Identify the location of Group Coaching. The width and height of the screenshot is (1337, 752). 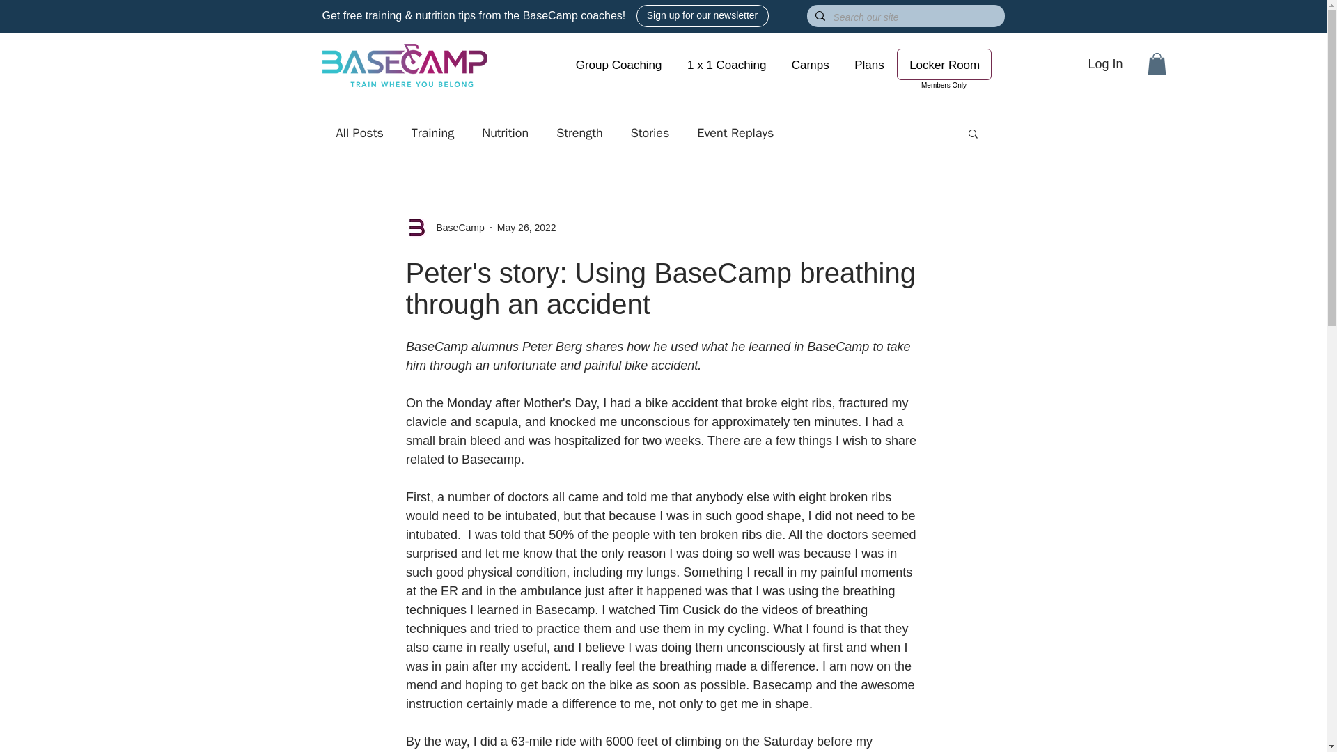
(618, 65).